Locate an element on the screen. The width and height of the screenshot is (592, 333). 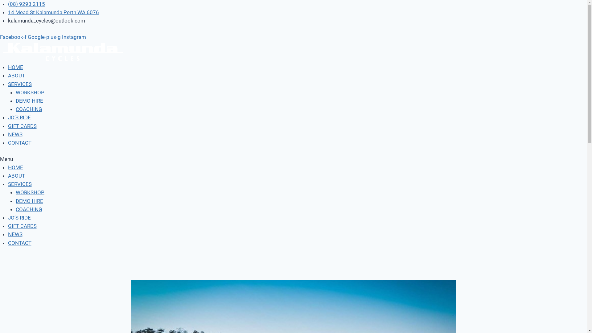
GIFT CARDS is located at coordinates (22, 226).